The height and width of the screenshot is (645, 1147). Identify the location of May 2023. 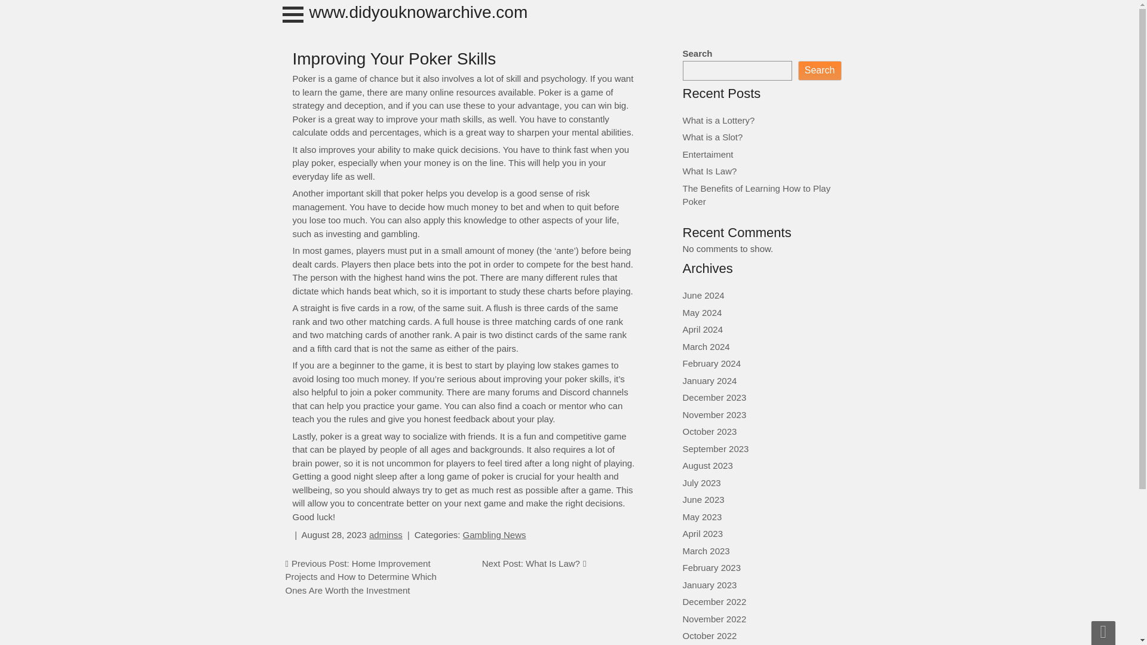
(701, 516).